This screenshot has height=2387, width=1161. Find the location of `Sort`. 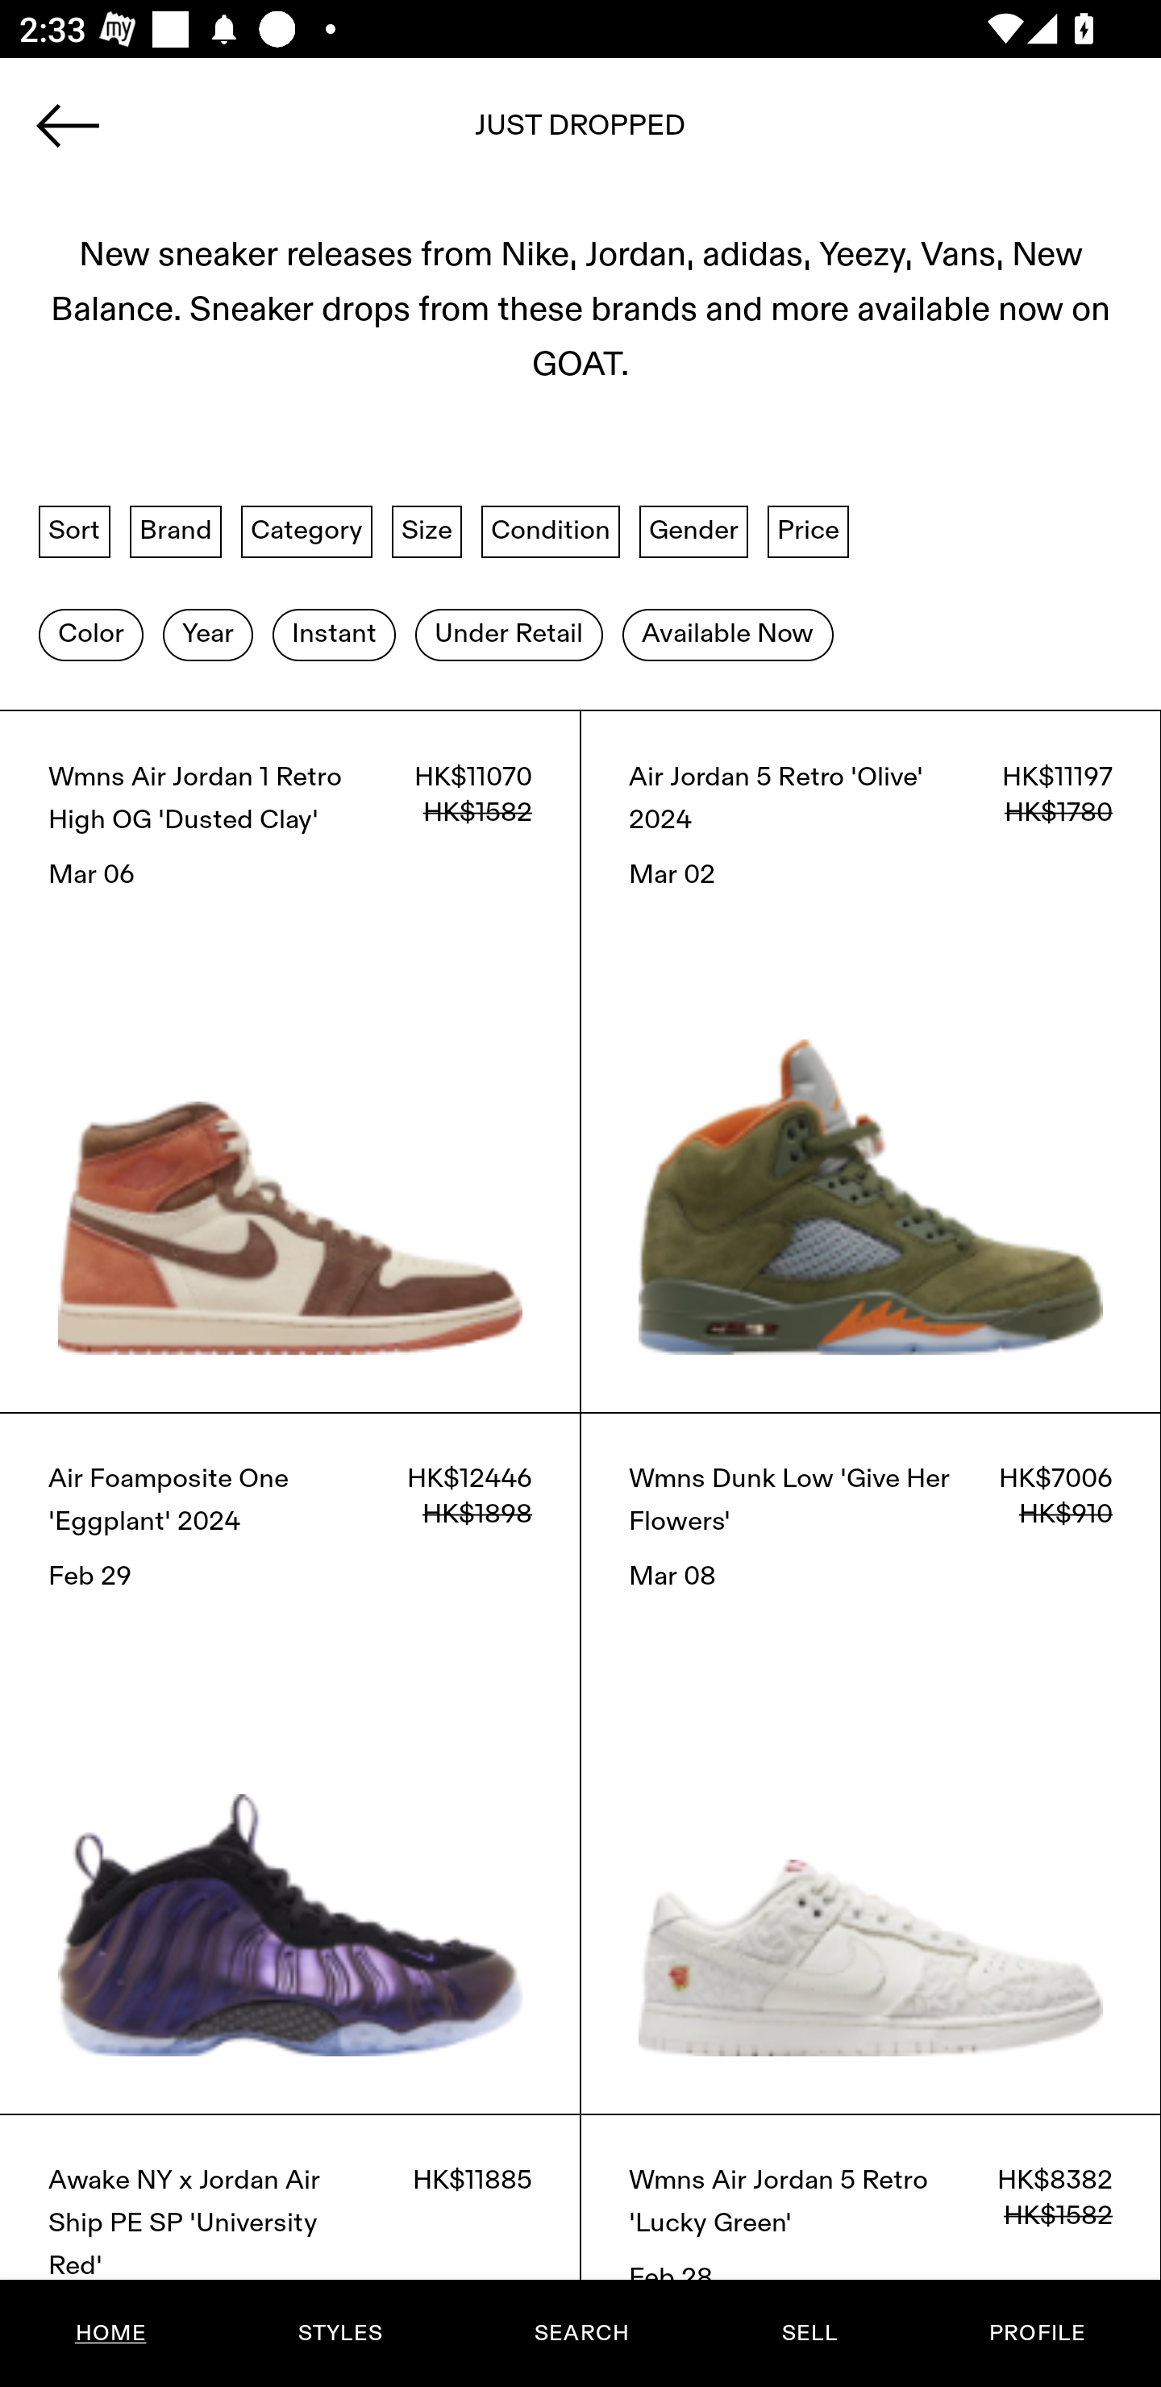

Sort is located at coordinates (74, 531).